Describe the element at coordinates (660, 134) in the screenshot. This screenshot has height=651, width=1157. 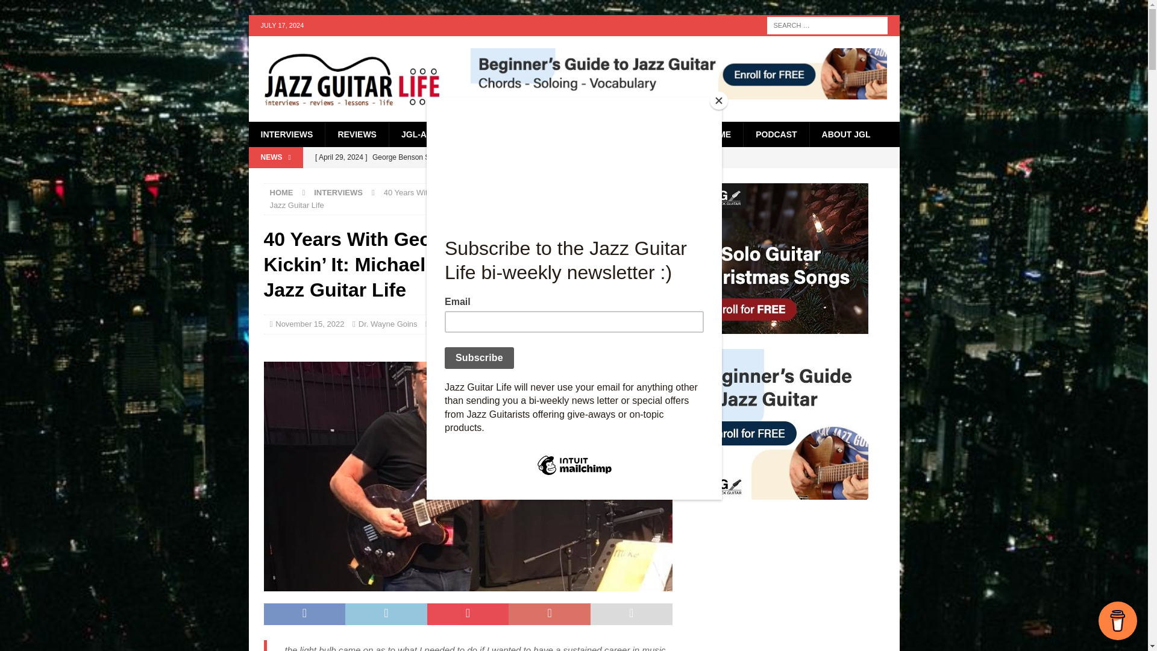
I see `CONTACT` at that location.